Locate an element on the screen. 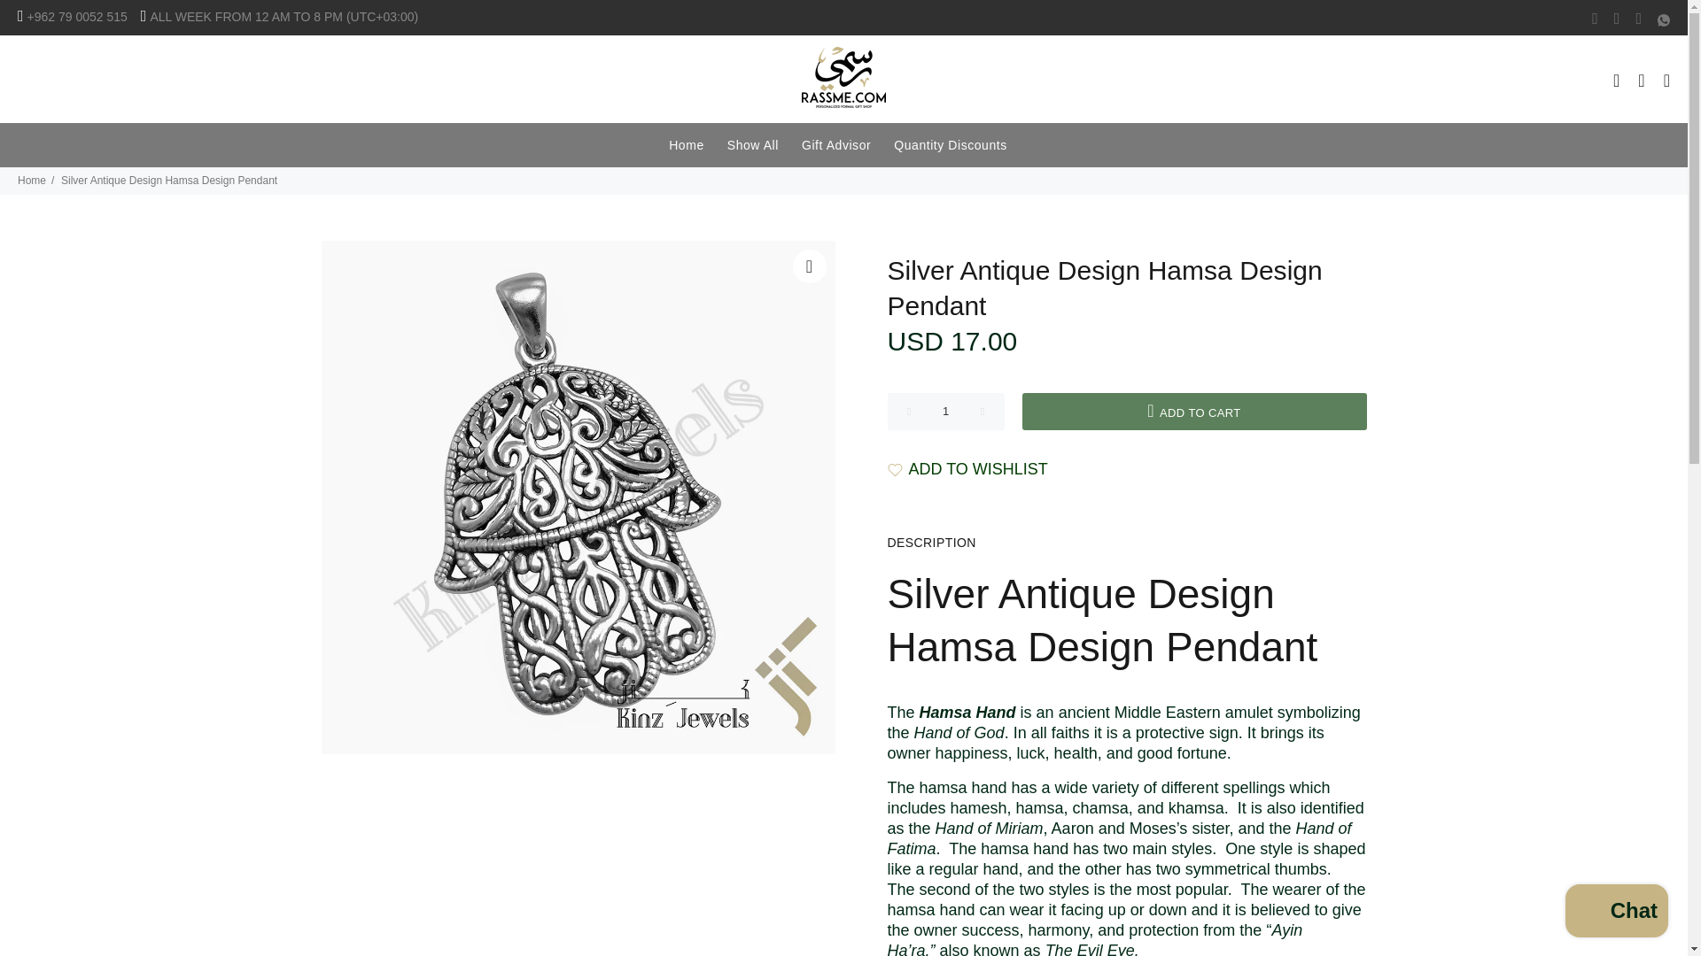 The height and width of the screenshot is (956, 1701). Home is located at coordinates (31, 180).